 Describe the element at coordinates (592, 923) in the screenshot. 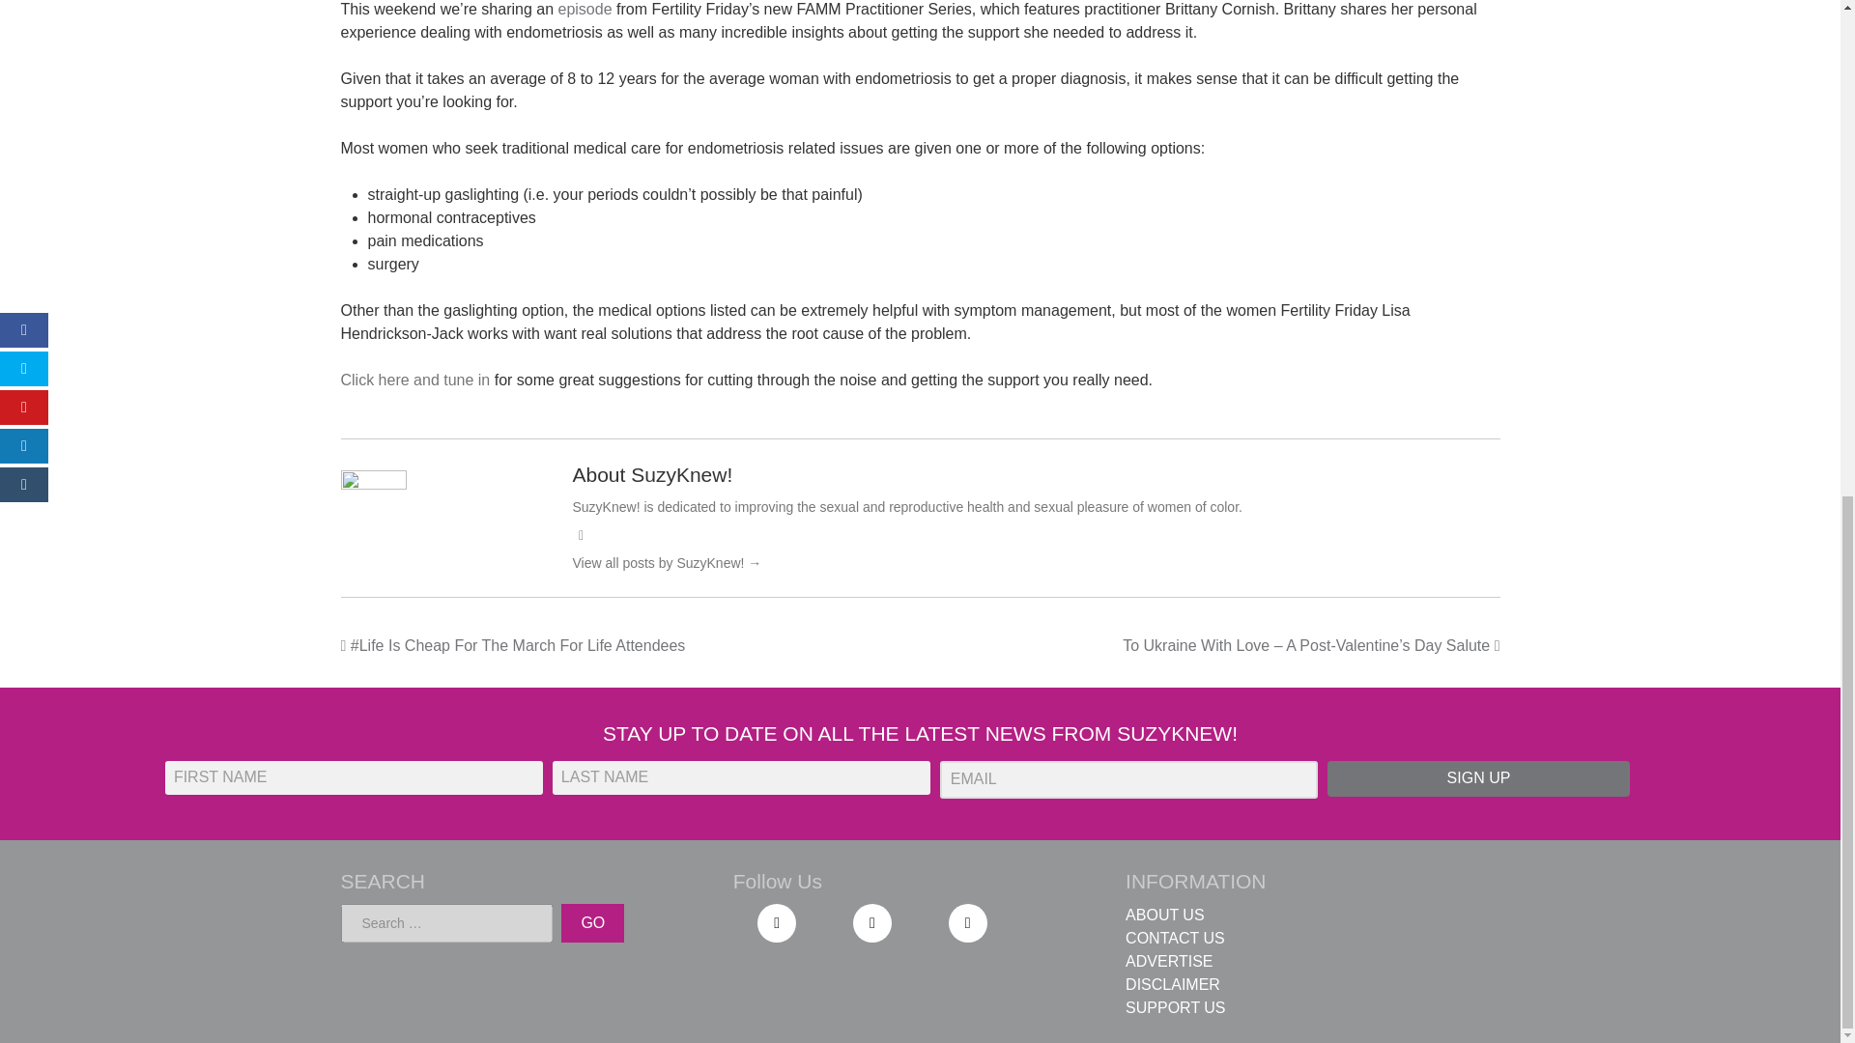

I see `GO` at that location.